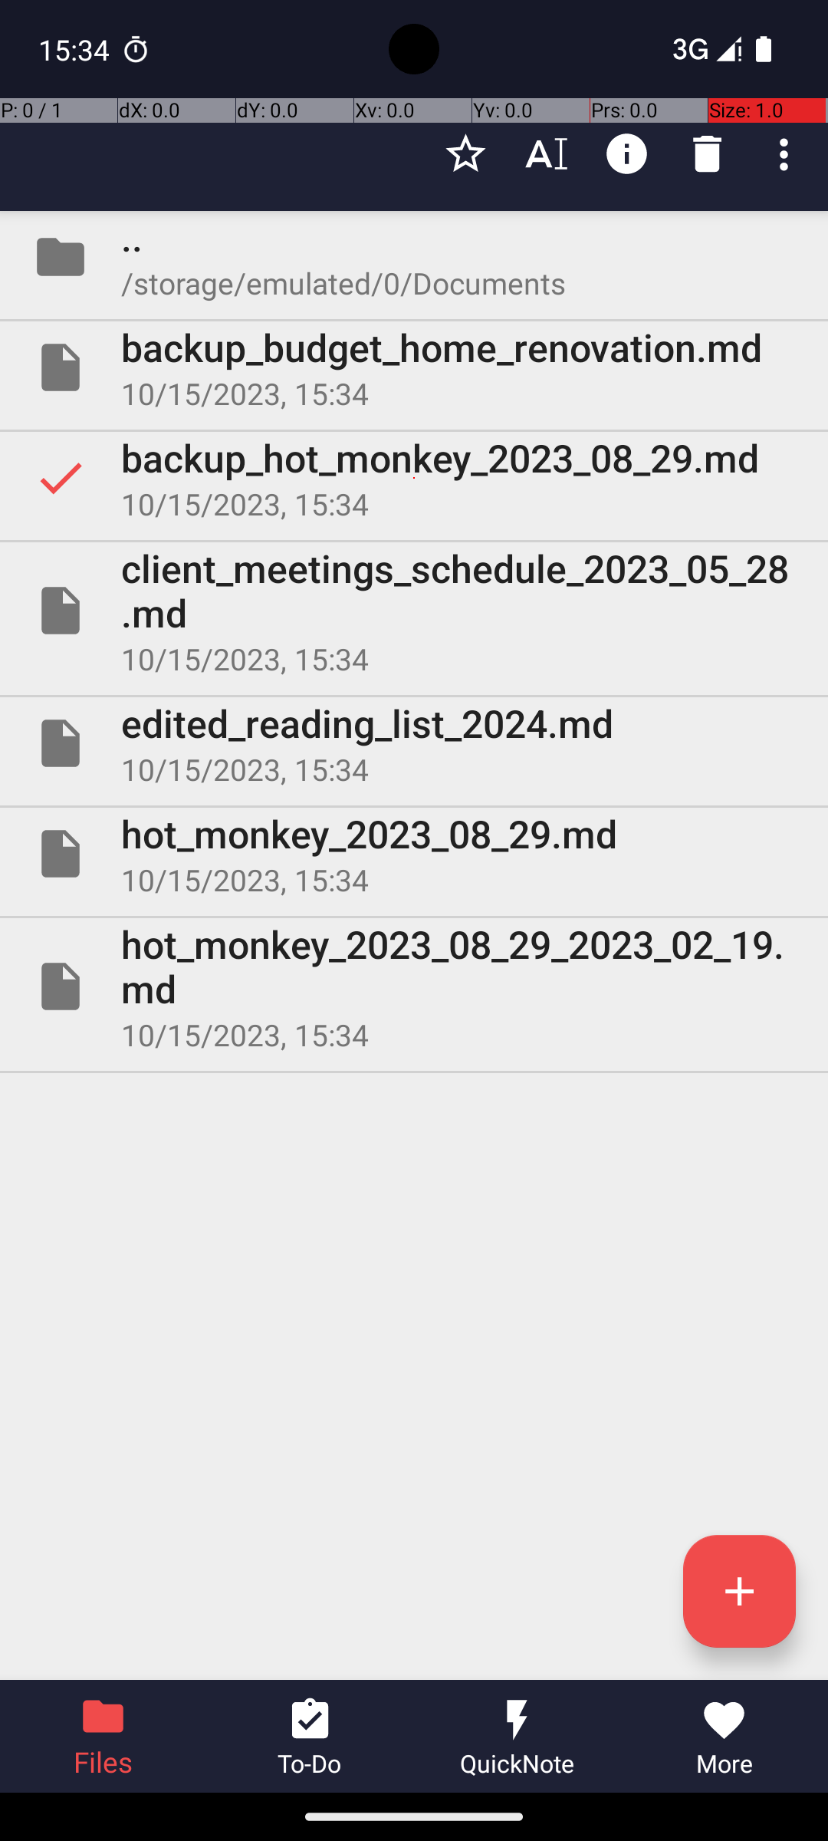 The height and width of the screenshot is (1841, 828). I want to click on File edited_reading_list_2024.md , so click(414, 743).